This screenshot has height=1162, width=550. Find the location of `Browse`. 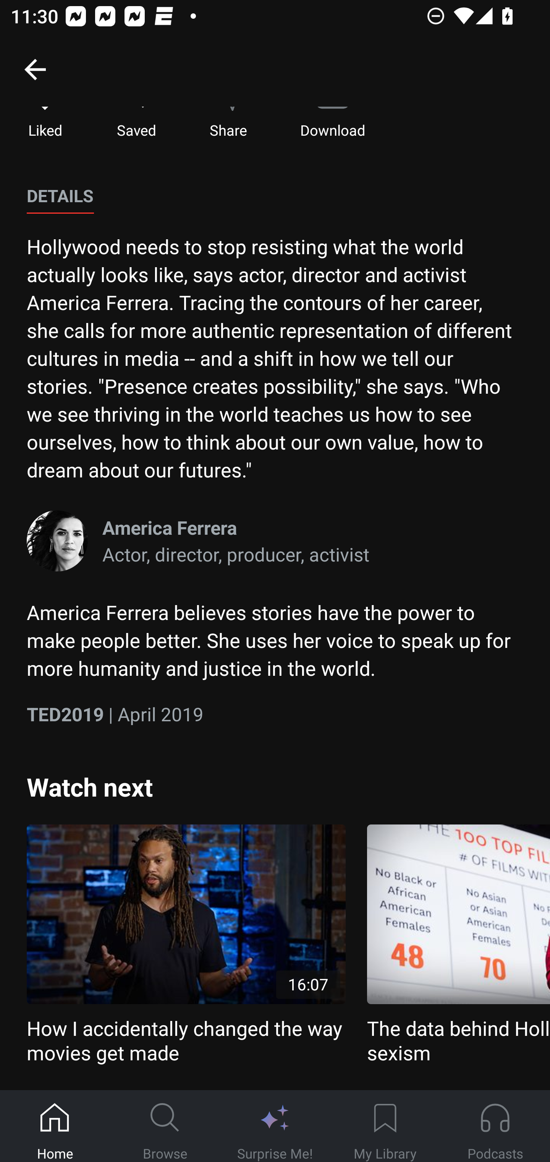

Browse is located at coordinates (165, 1126).